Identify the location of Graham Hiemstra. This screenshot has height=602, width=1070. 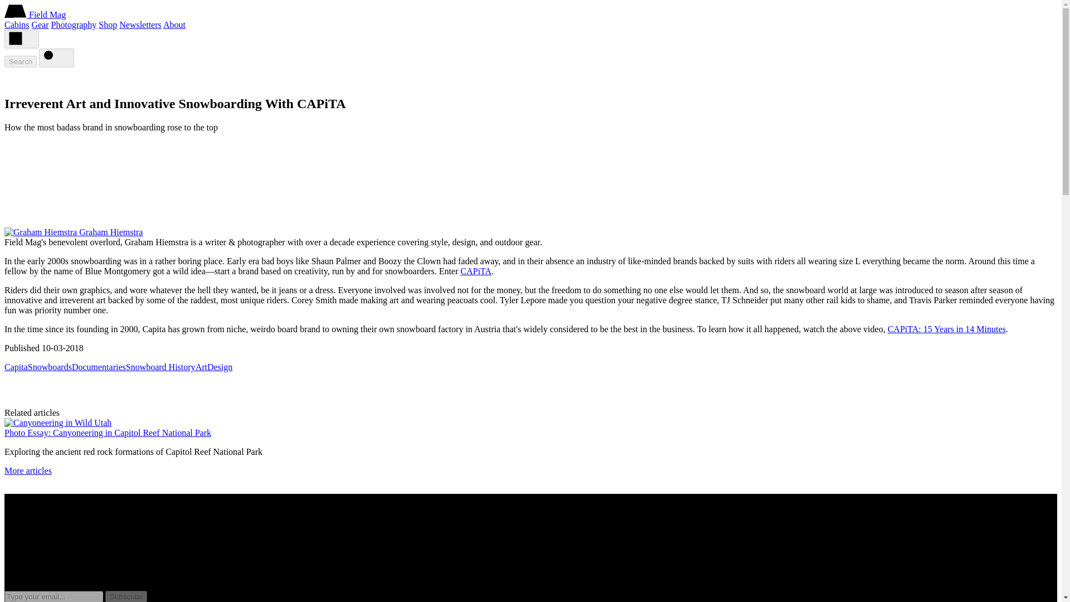
(110, 232).